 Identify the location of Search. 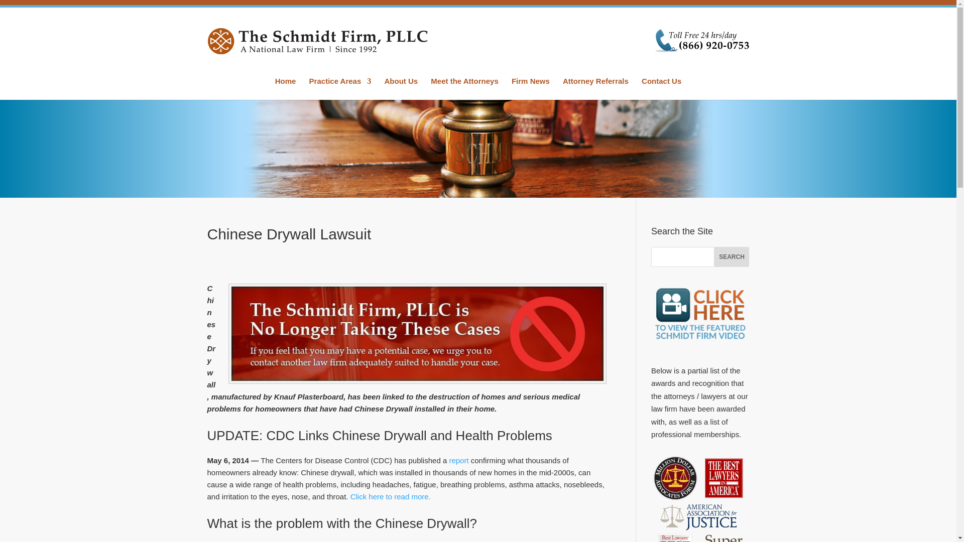
(731, 257).